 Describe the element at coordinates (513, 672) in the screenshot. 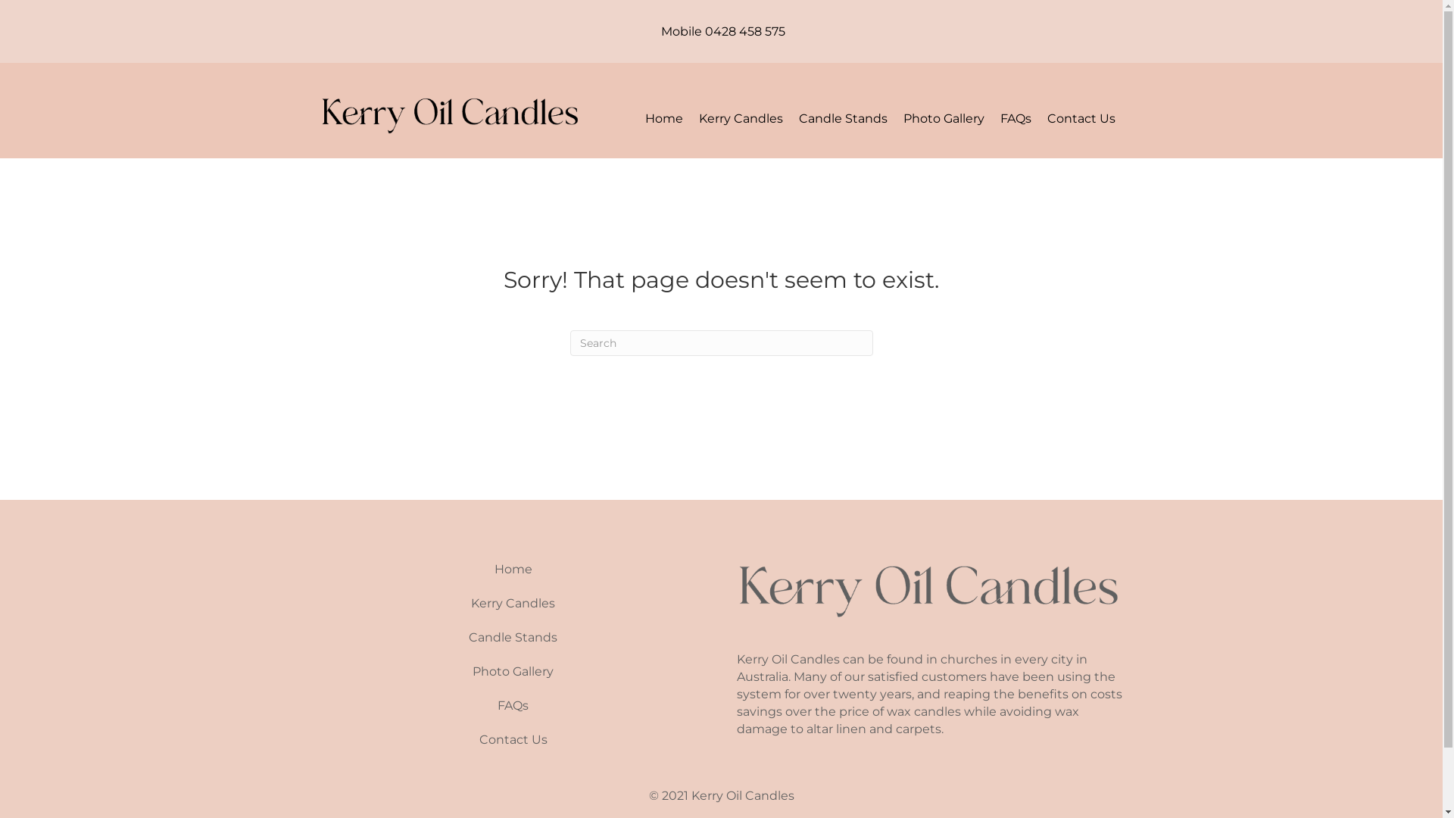

I see `Photo Gallery` at that location.